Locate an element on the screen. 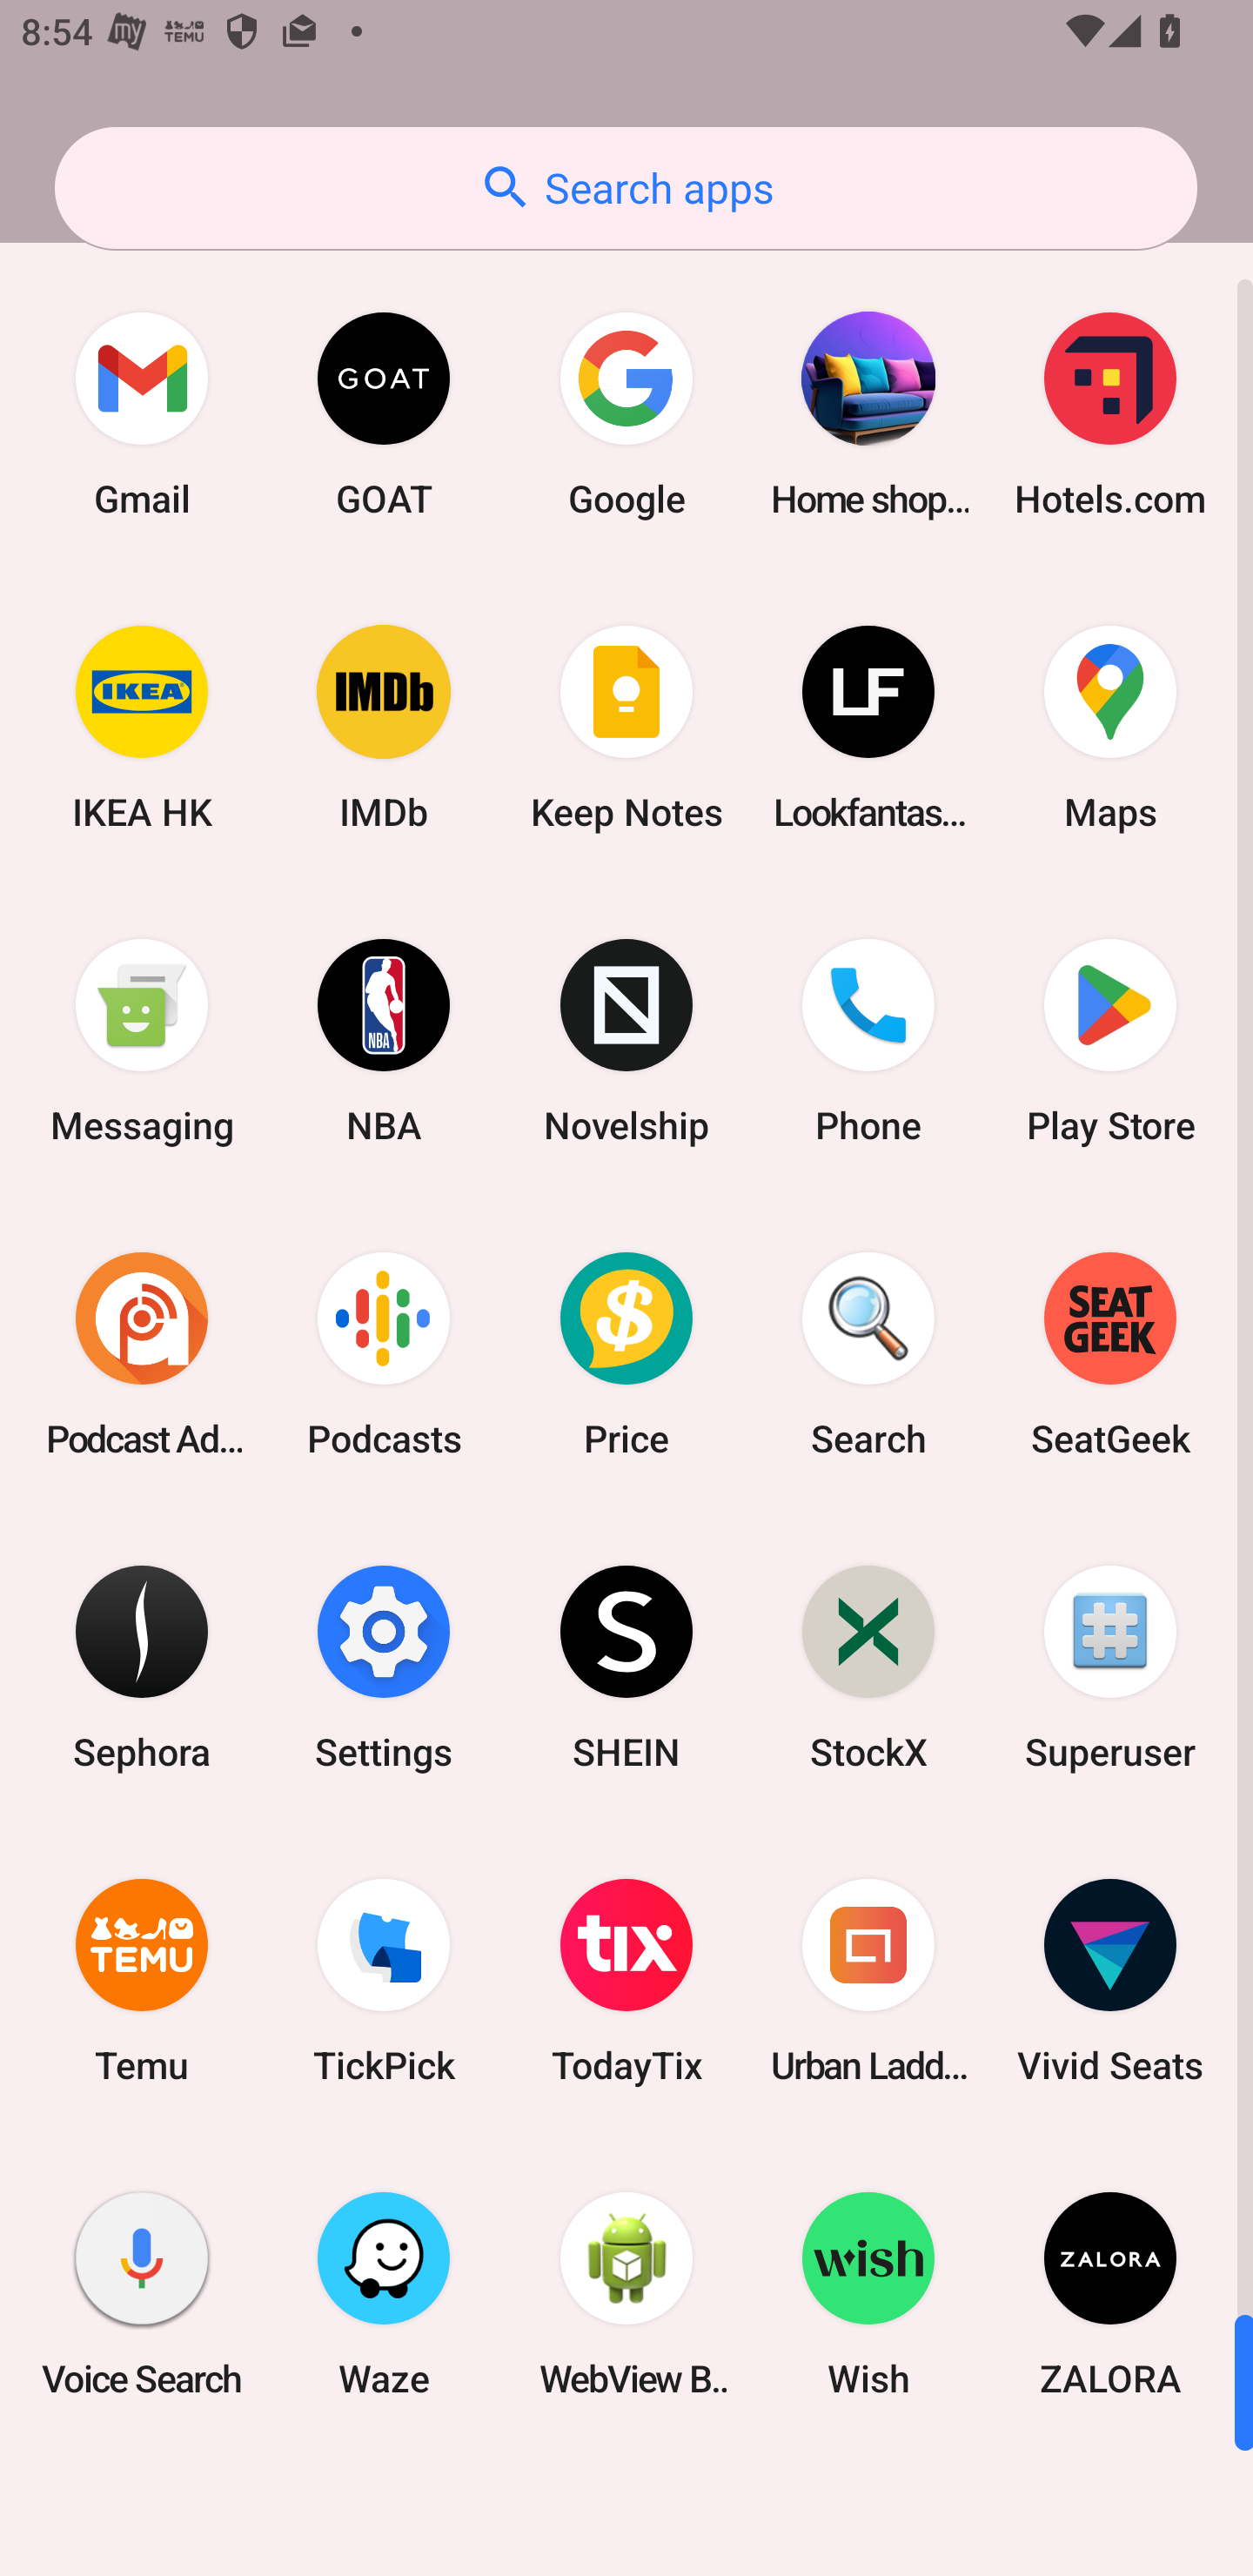  Wish is located at coordinates (868, 2293).